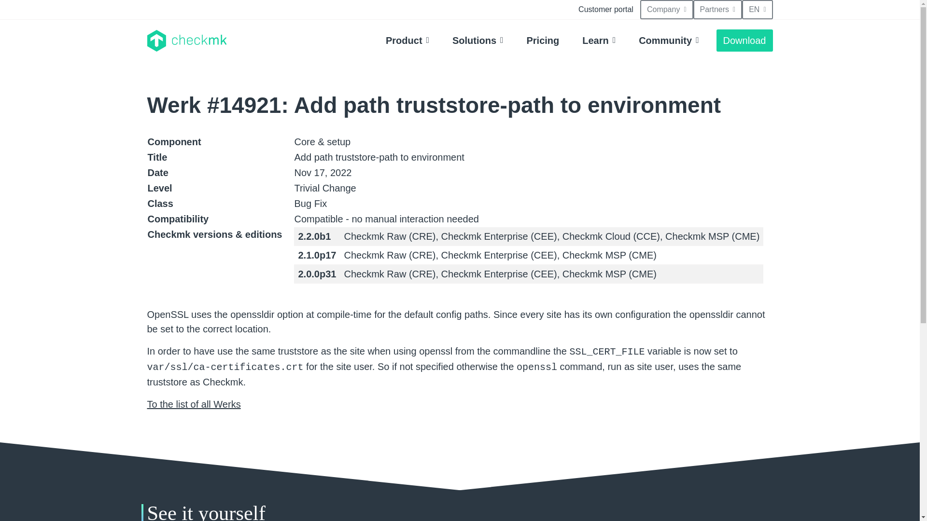  What do you see at coordinates (186, 41) in the screenshot?
I see `Checkmk` at bounding box center [186, 41].